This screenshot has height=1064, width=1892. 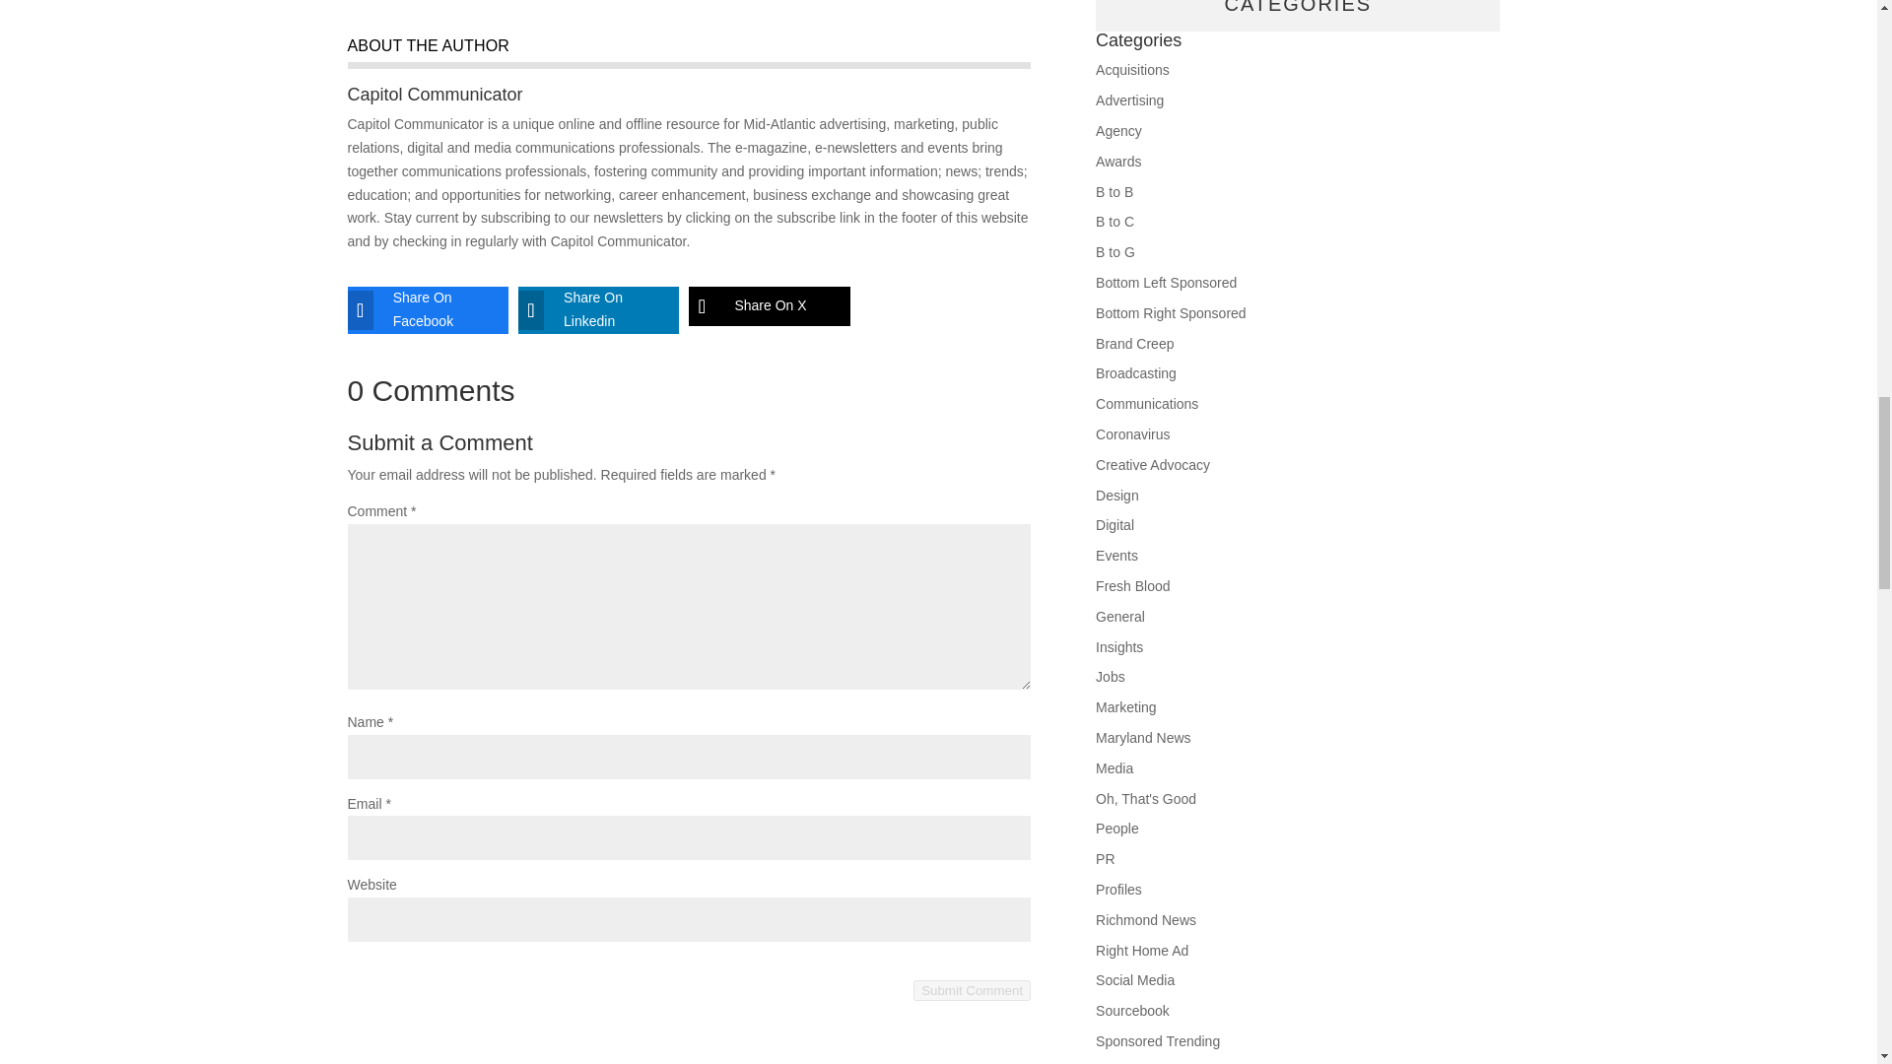 I want to click on Share On X, so click(x=753, y=305).